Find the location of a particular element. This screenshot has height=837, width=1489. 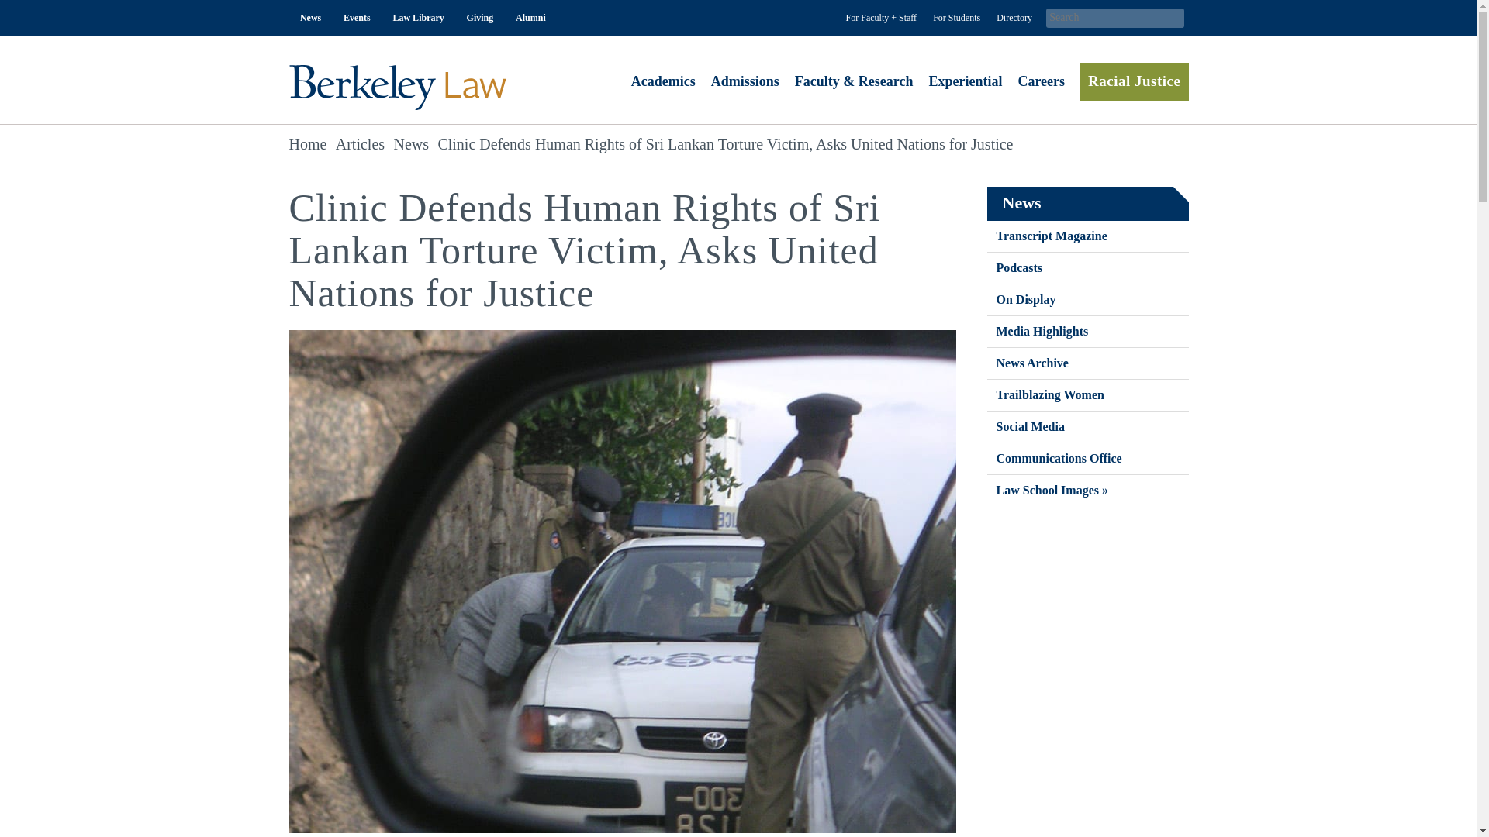

Alumni is located at coordinates (530, 19).